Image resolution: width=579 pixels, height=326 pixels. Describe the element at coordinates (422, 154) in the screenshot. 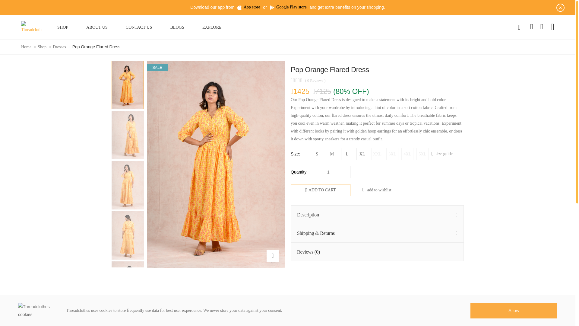

I see `5XL` at that location.